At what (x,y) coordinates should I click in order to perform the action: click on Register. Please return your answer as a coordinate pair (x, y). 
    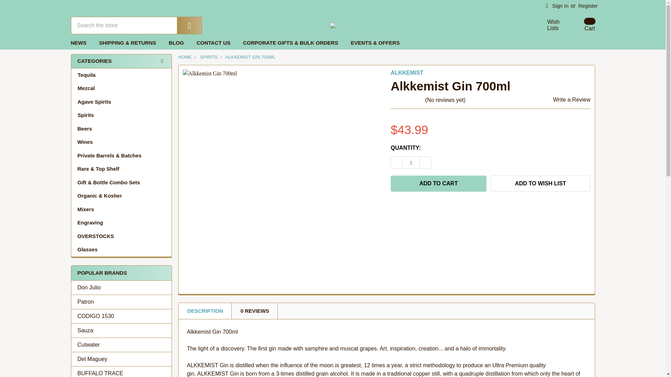
    Looking at the image, I should click on (581, 25).